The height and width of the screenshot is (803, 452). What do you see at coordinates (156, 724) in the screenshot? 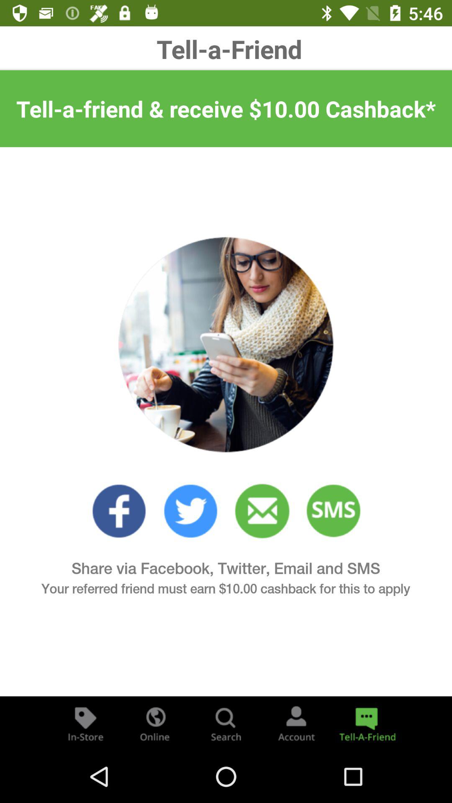
I see `go online` at bounding box center [156, 724].